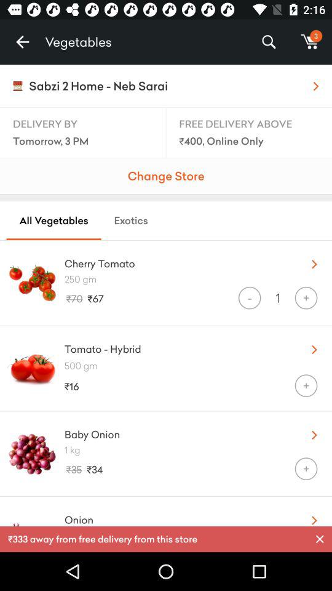  What do you see at coordinates (177, 432) in the screenshot?
I see `open the icon above the 1 kg icon` at bounding box center [177, 432].